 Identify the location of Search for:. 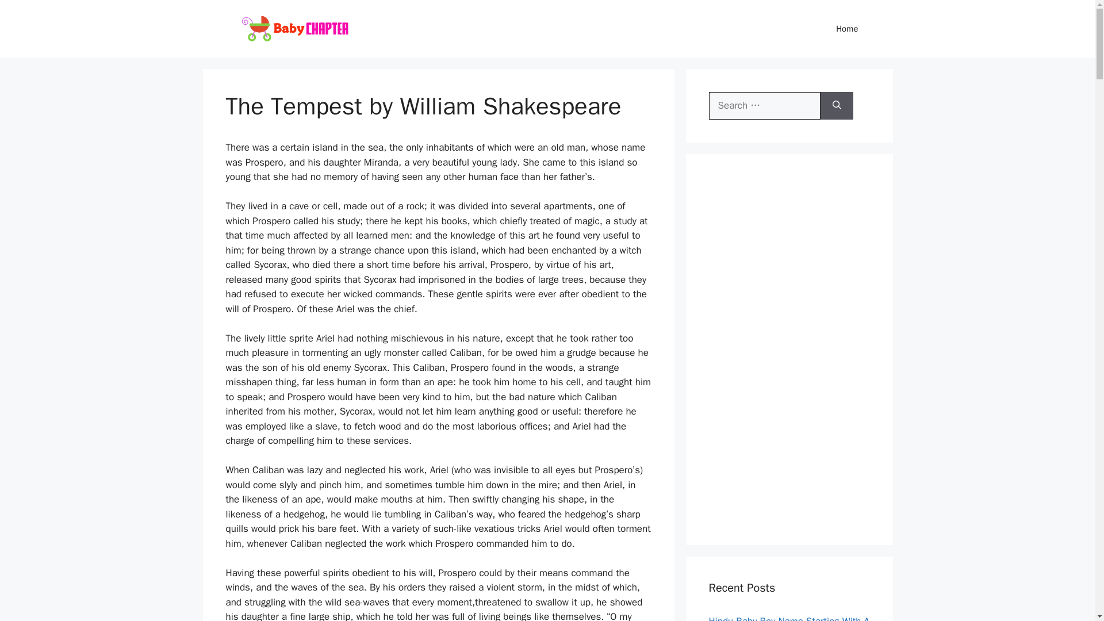
(764, 106).